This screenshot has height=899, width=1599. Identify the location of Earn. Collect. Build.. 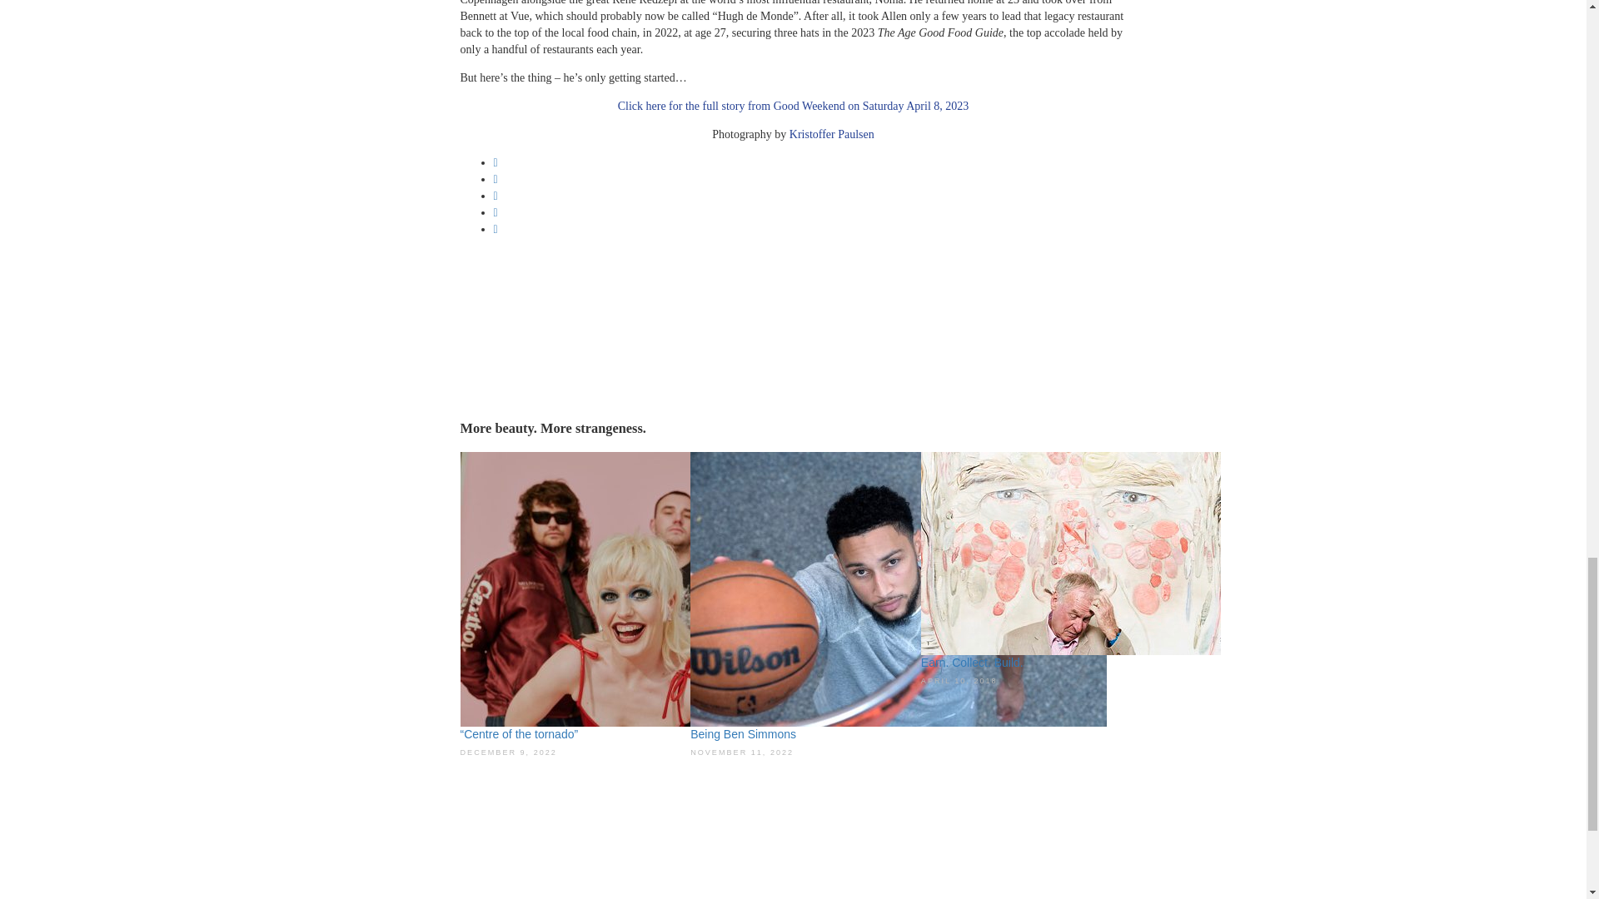
(1071, 551).